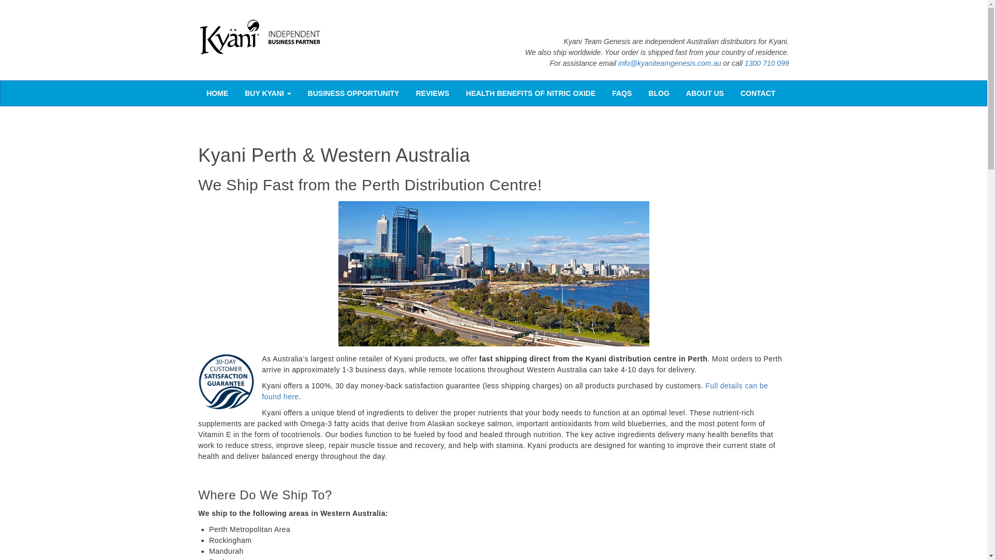 This screenshot has width=995, height=560. What do you see at coordinates (622, 93) in the screenshot?
I see `FAQS` at bounding box center [622, 93].